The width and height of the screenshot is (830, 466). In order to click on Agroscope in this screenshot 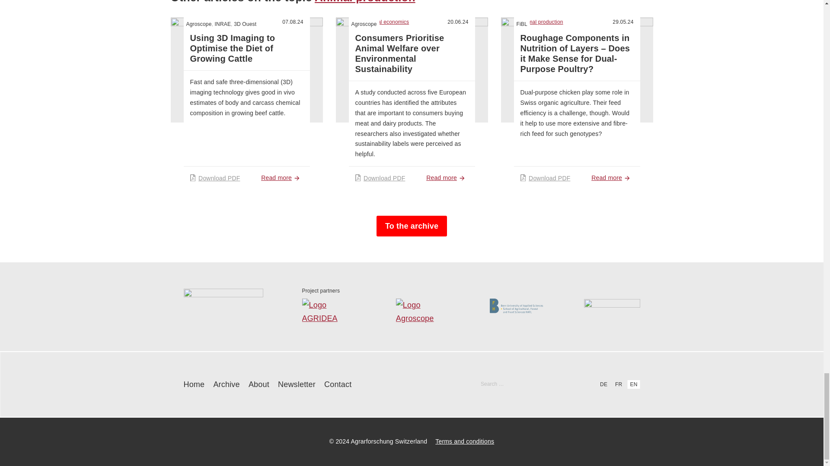, I will do `click(199, 24)`.